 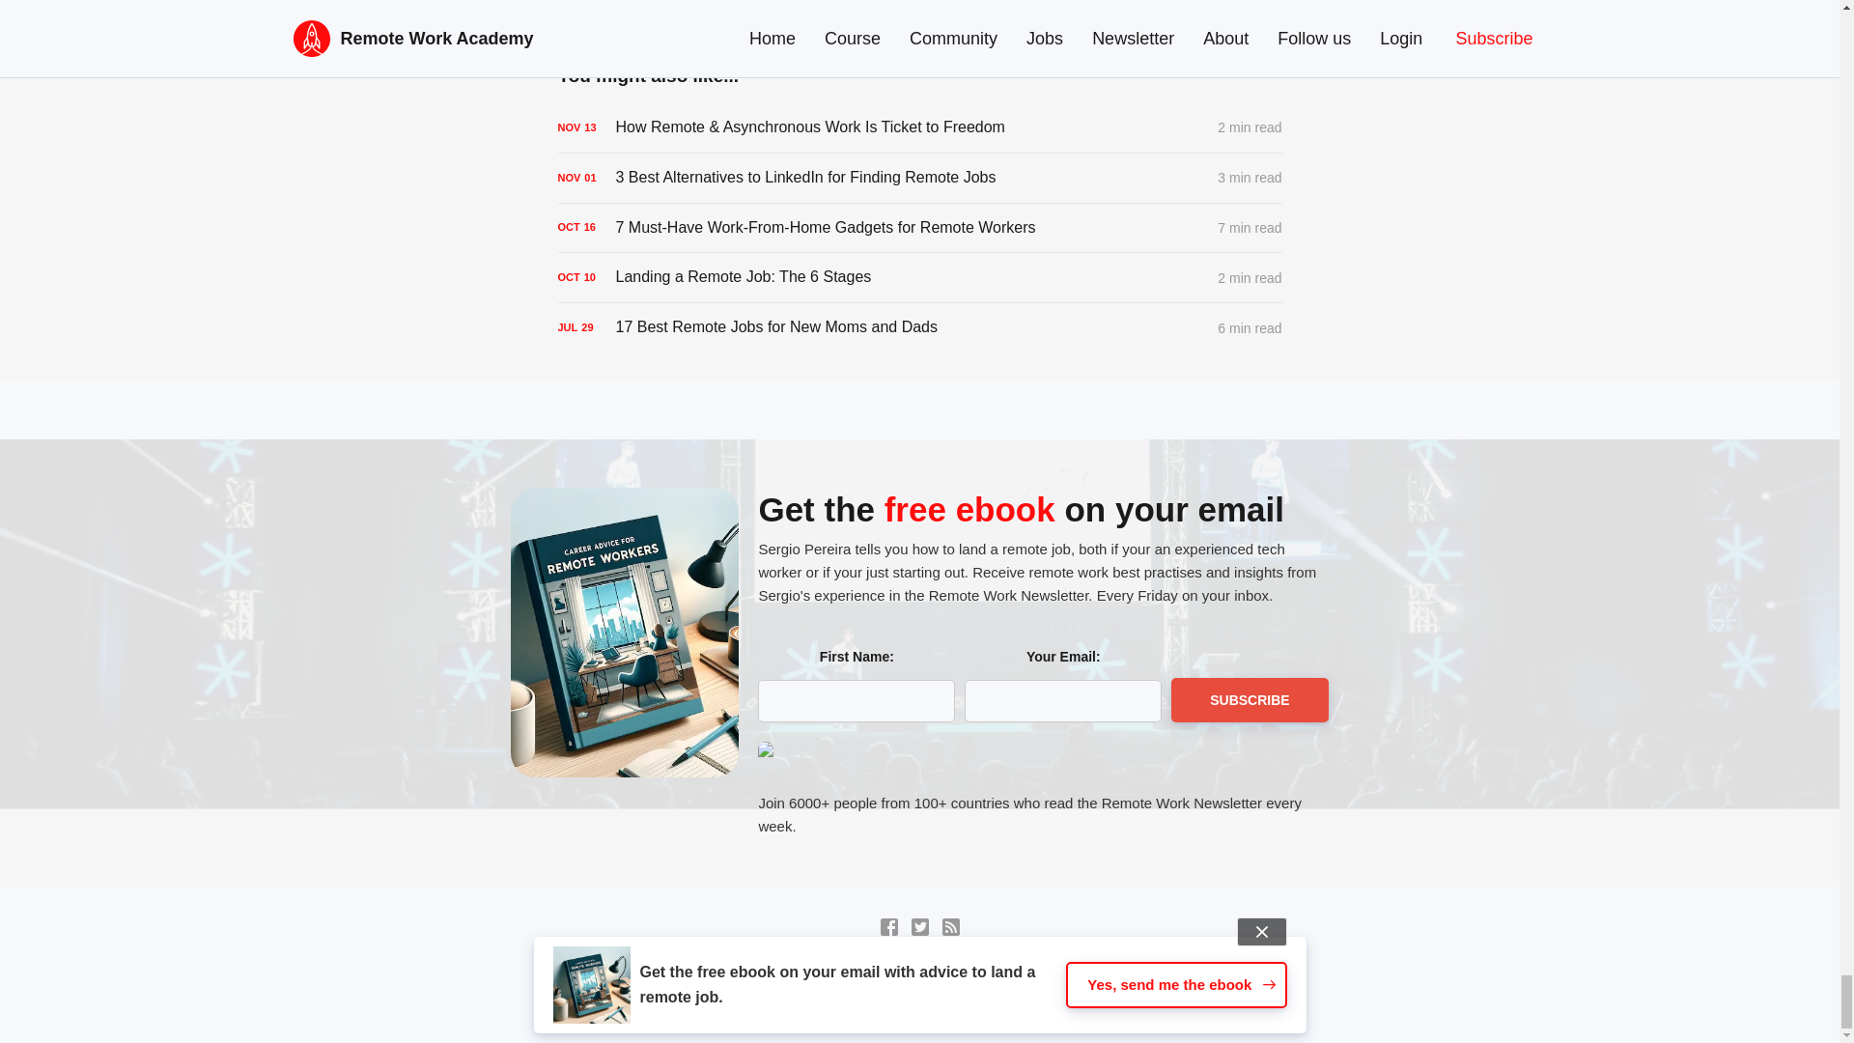 I want to click on 17 Best Remote Jobs for New Moms and Dads, so click(x=919, y=327).